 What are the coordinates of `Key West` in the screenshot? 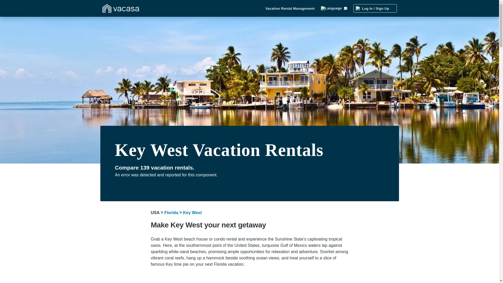 It's located at (192, 213).